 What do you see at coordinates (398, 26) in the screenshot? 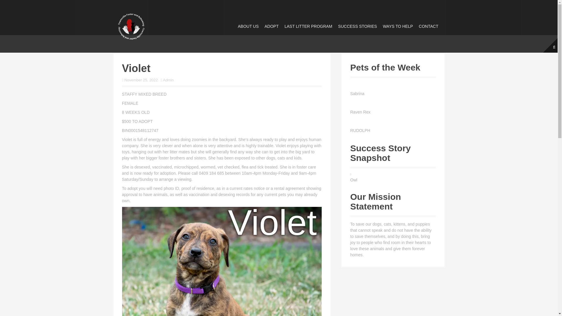
I see `WAYS TO HELP` at bounding box center [398, 26].